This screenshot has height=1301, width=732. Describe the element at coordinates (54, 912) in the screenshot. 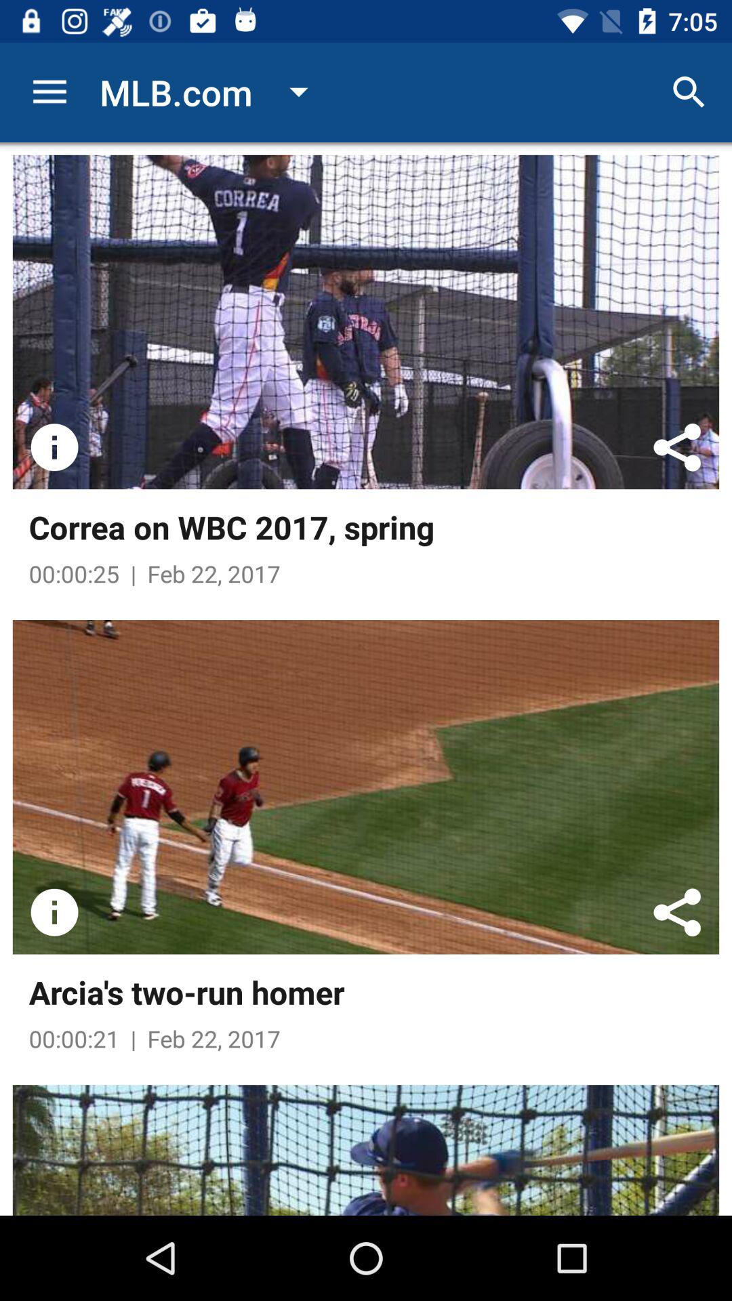

I see `more information` at that location.